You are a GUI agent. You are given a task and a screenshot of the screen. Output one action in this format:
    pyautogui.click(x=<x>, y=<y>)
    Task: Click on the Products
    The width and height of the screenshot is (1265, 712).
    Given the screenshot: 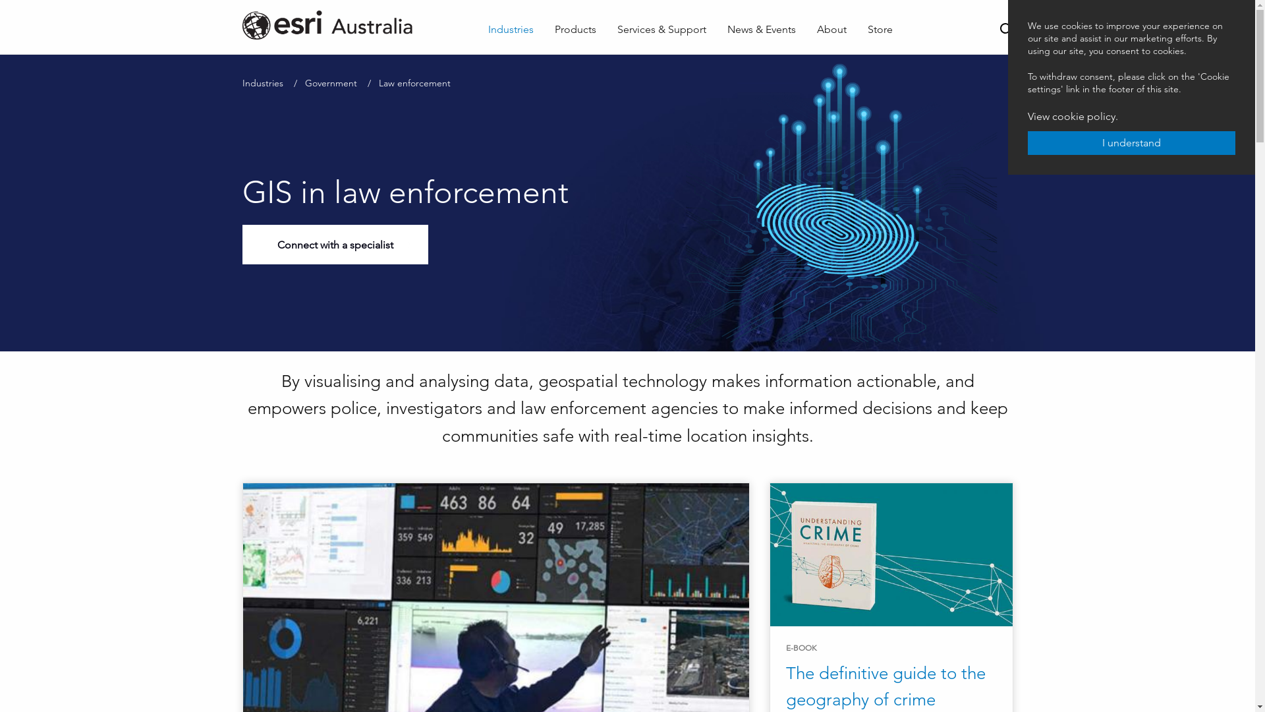 What is the action you would take?
    pyautogui.click(x=576, y=30)
    